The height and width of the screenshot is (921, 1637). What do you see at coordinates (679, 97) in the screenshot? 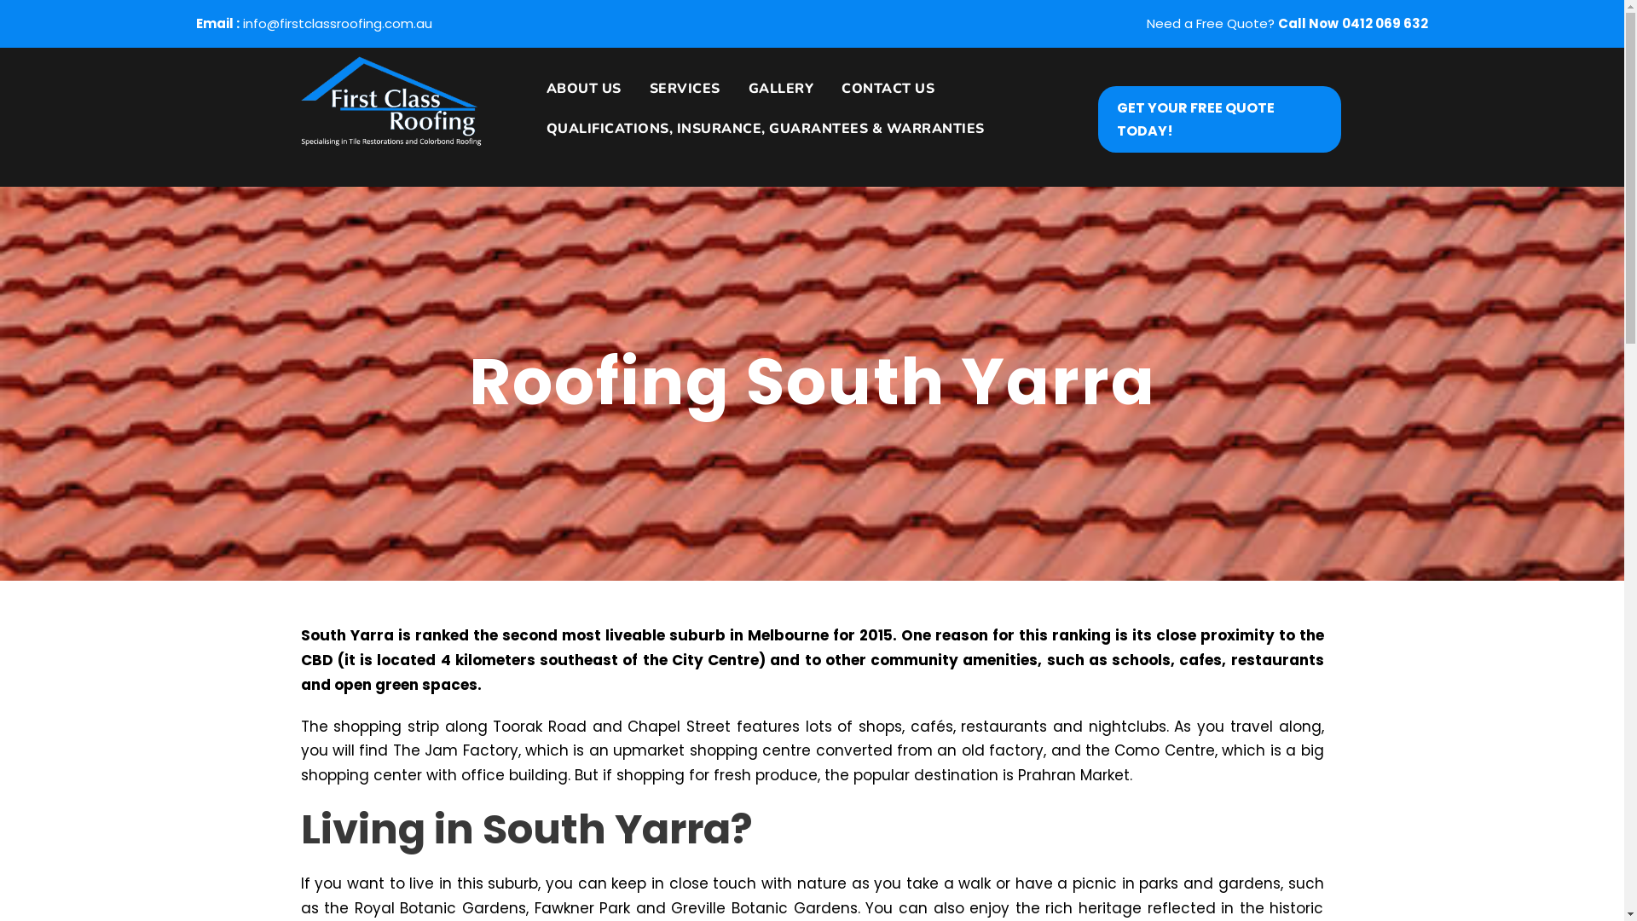
I see `SERVICES` at bounding box center [679, 97].